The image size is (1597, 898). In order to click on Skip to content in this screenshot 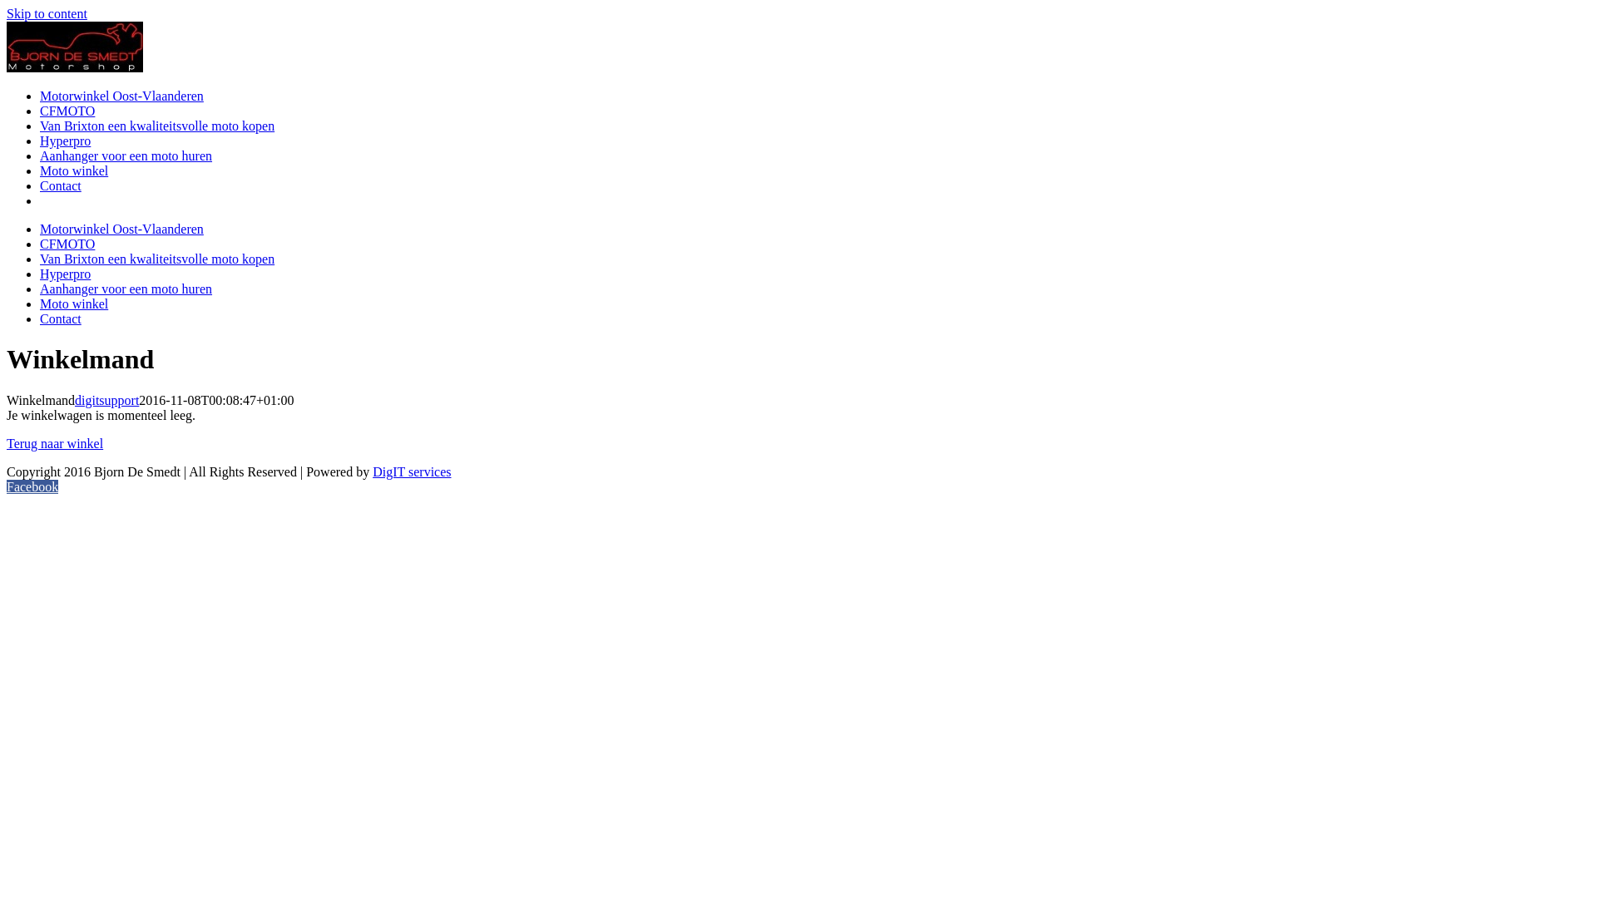, I will do `click(47, 13)`.